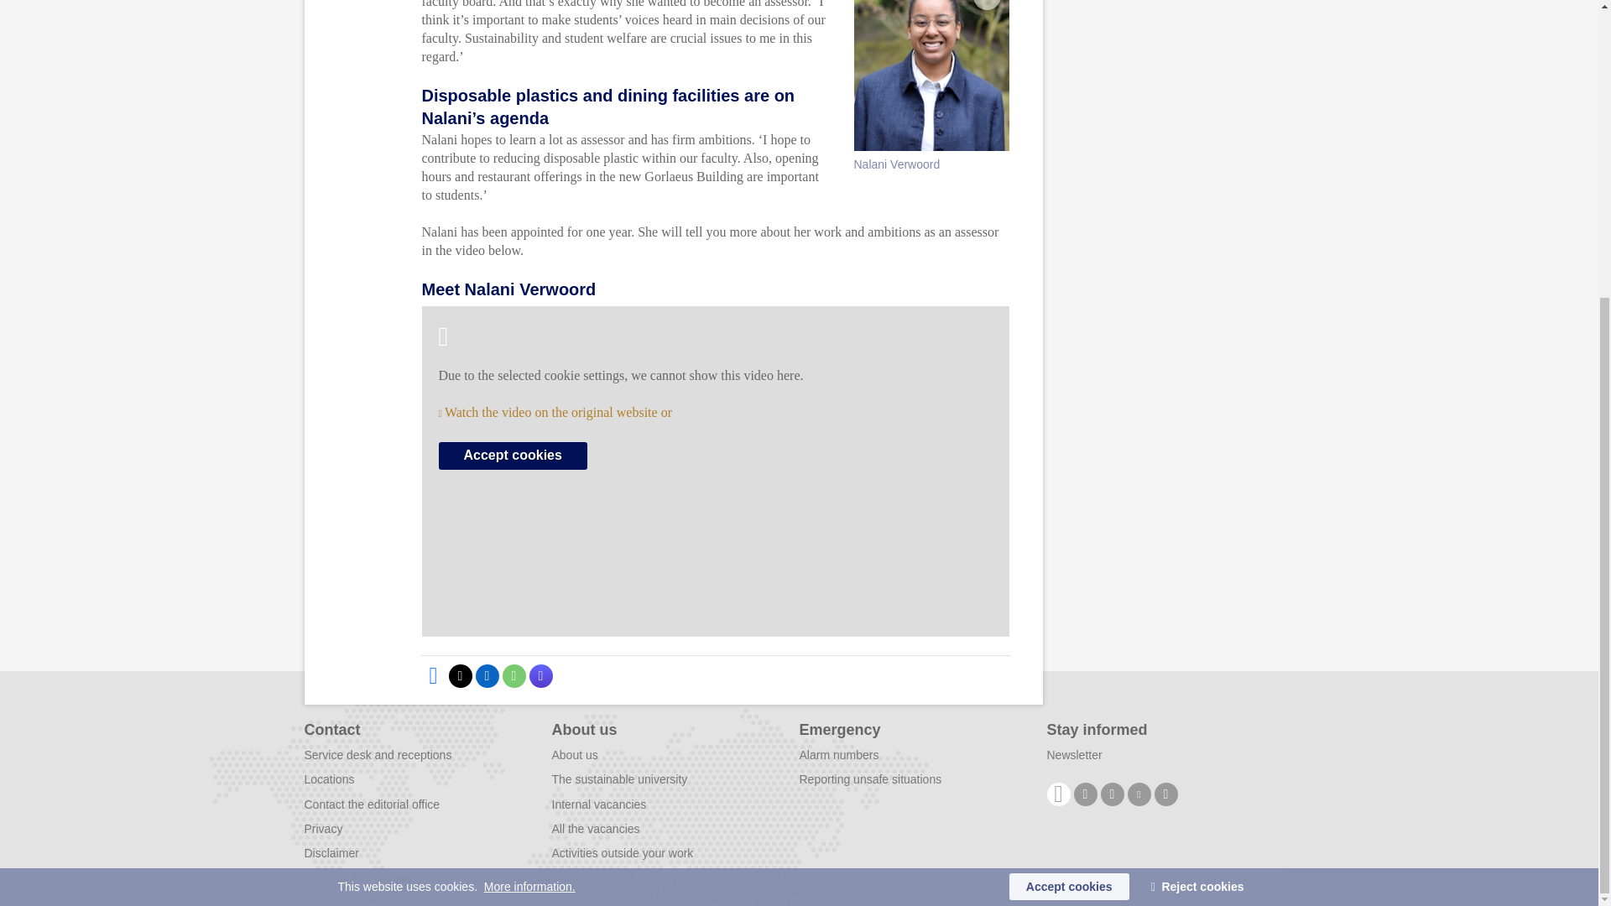  Describe the element at coordinates (513, 675) in the screenshot. I see `Share by WhatsApp` at that location.